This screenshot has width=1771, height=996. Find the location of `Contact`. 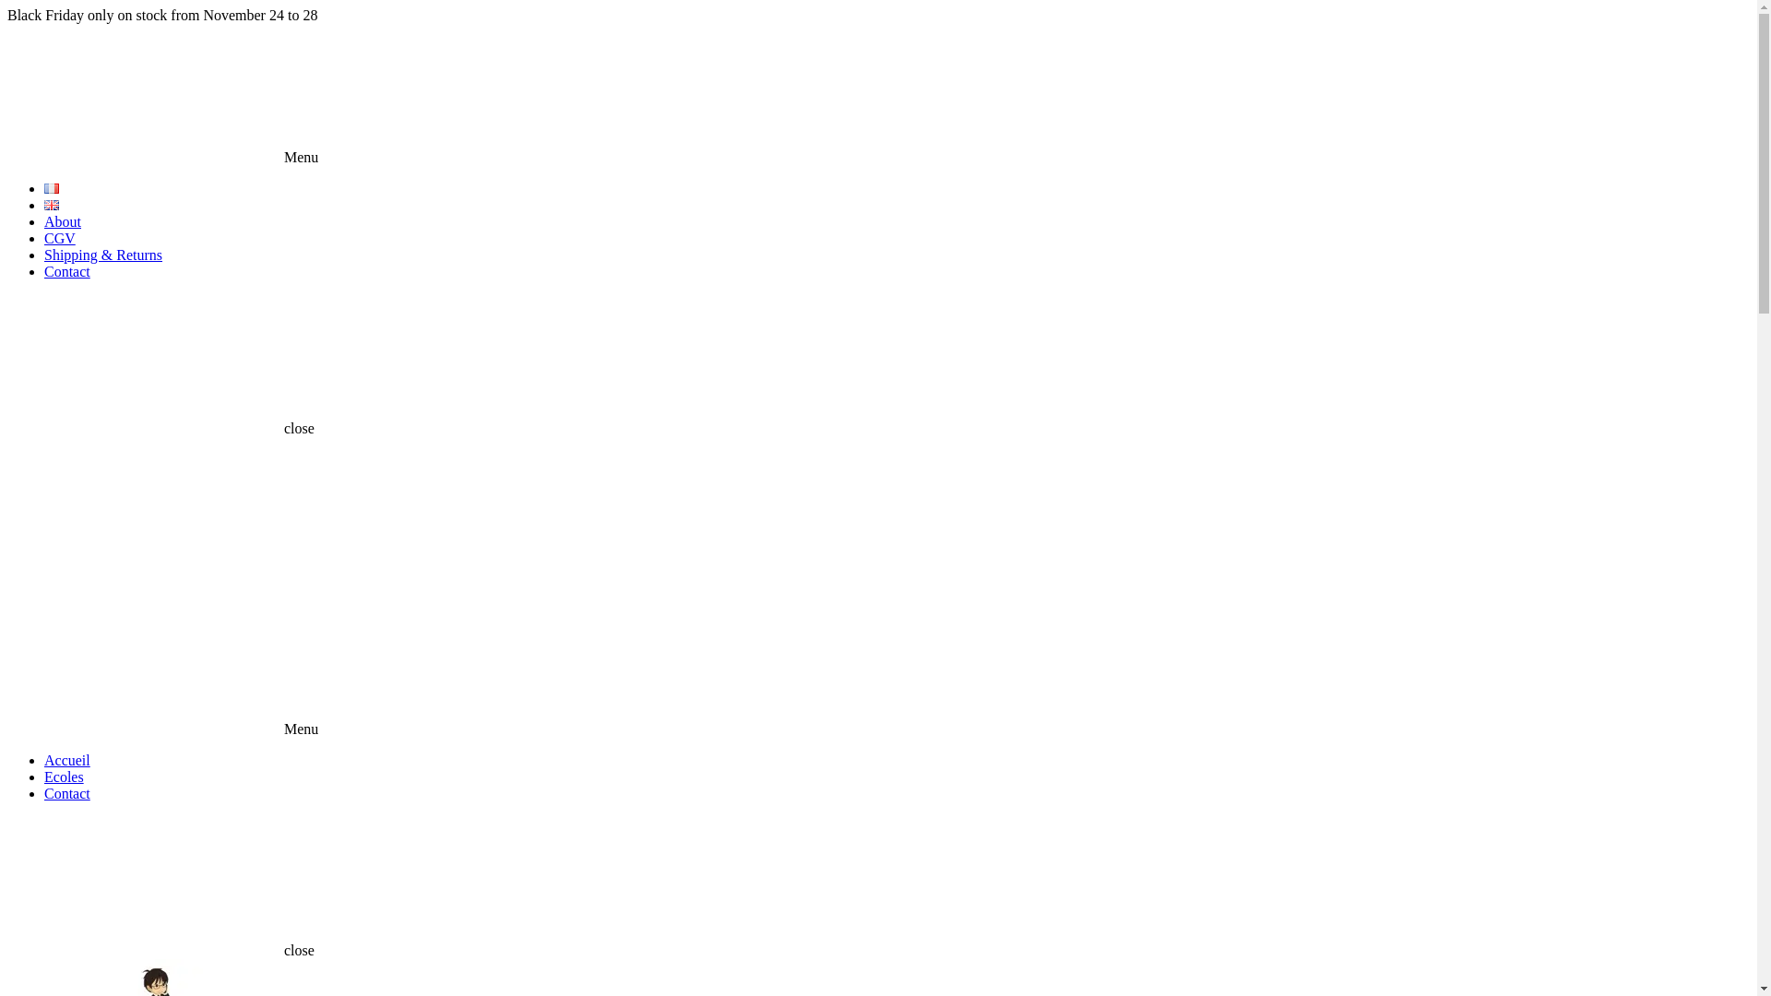

Contact is located at coordinates (67, 271).